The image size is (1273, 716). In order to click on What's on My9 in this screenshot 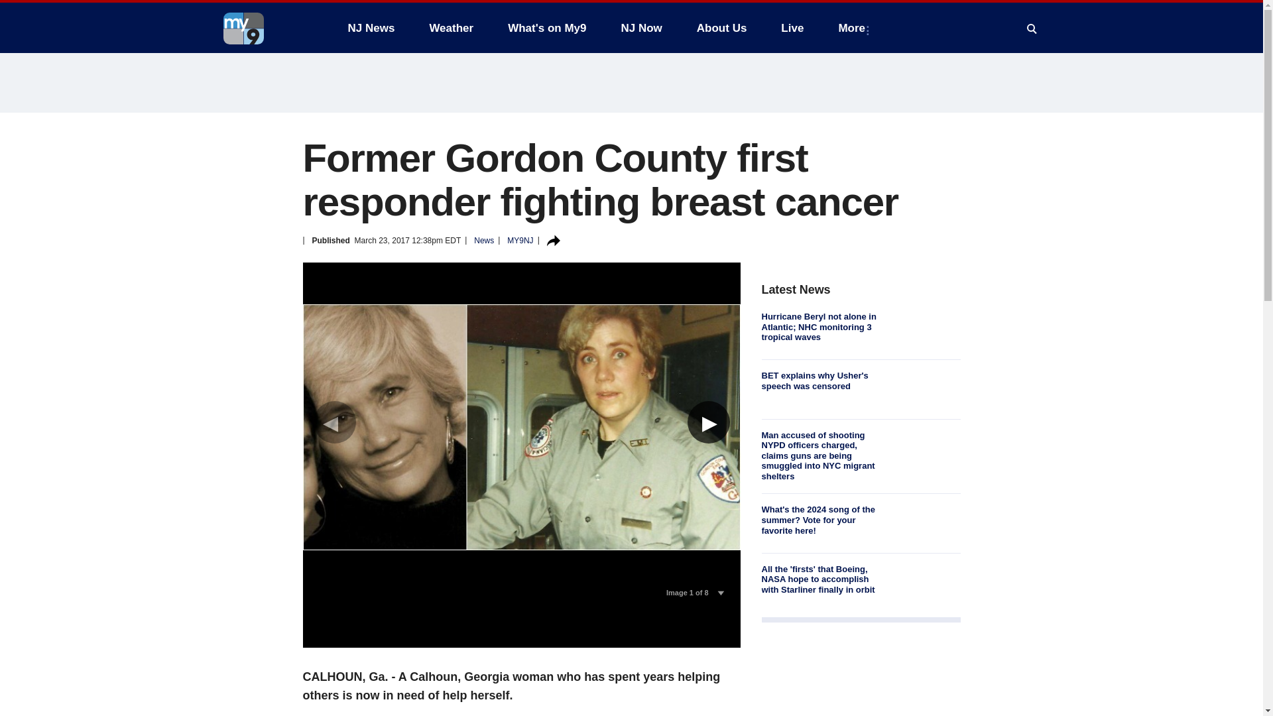, I will do `click(547, 28)`.